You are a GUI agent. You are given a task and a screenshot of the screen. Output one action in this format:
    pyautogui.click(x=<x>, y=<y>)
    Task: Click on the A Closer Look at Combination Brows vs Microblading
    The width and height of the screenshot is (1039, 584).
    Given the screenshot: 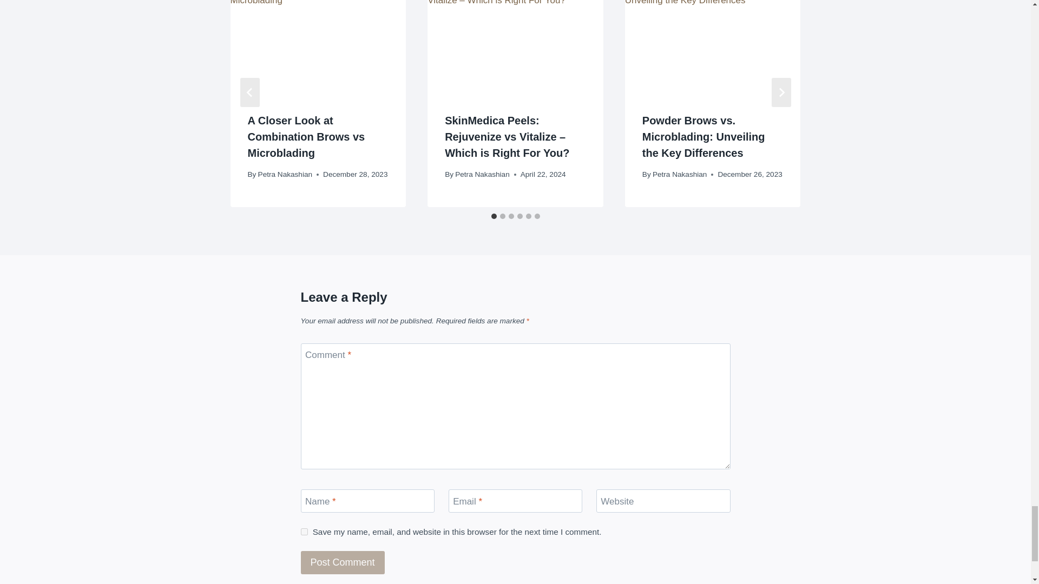 What is the action you would take?
    pyautogui.click(x=306, y=136)
    